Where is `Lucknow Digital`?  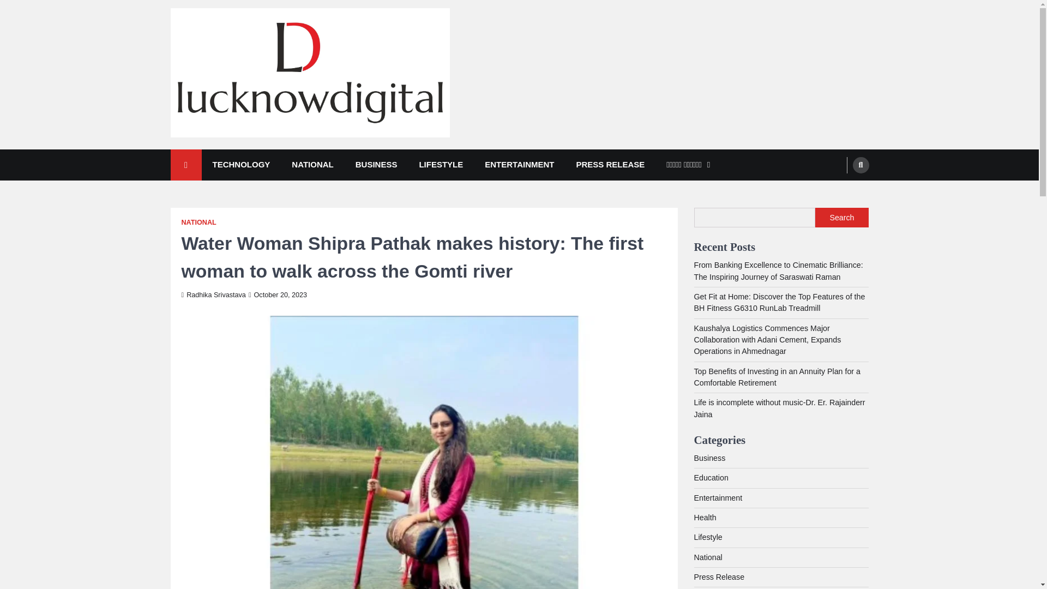 Lucknow Digital is located at coordinates (236, 153).